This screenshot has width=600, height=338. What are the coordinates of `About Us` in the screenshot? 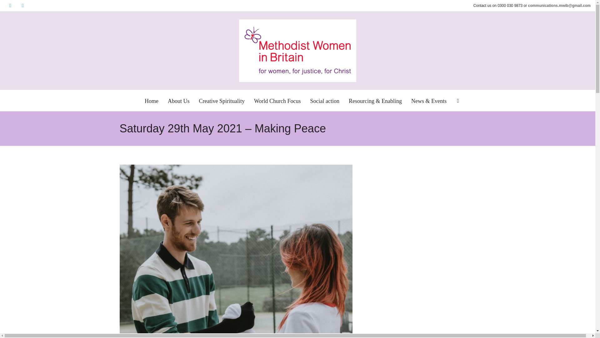 It's located at (179, 101).